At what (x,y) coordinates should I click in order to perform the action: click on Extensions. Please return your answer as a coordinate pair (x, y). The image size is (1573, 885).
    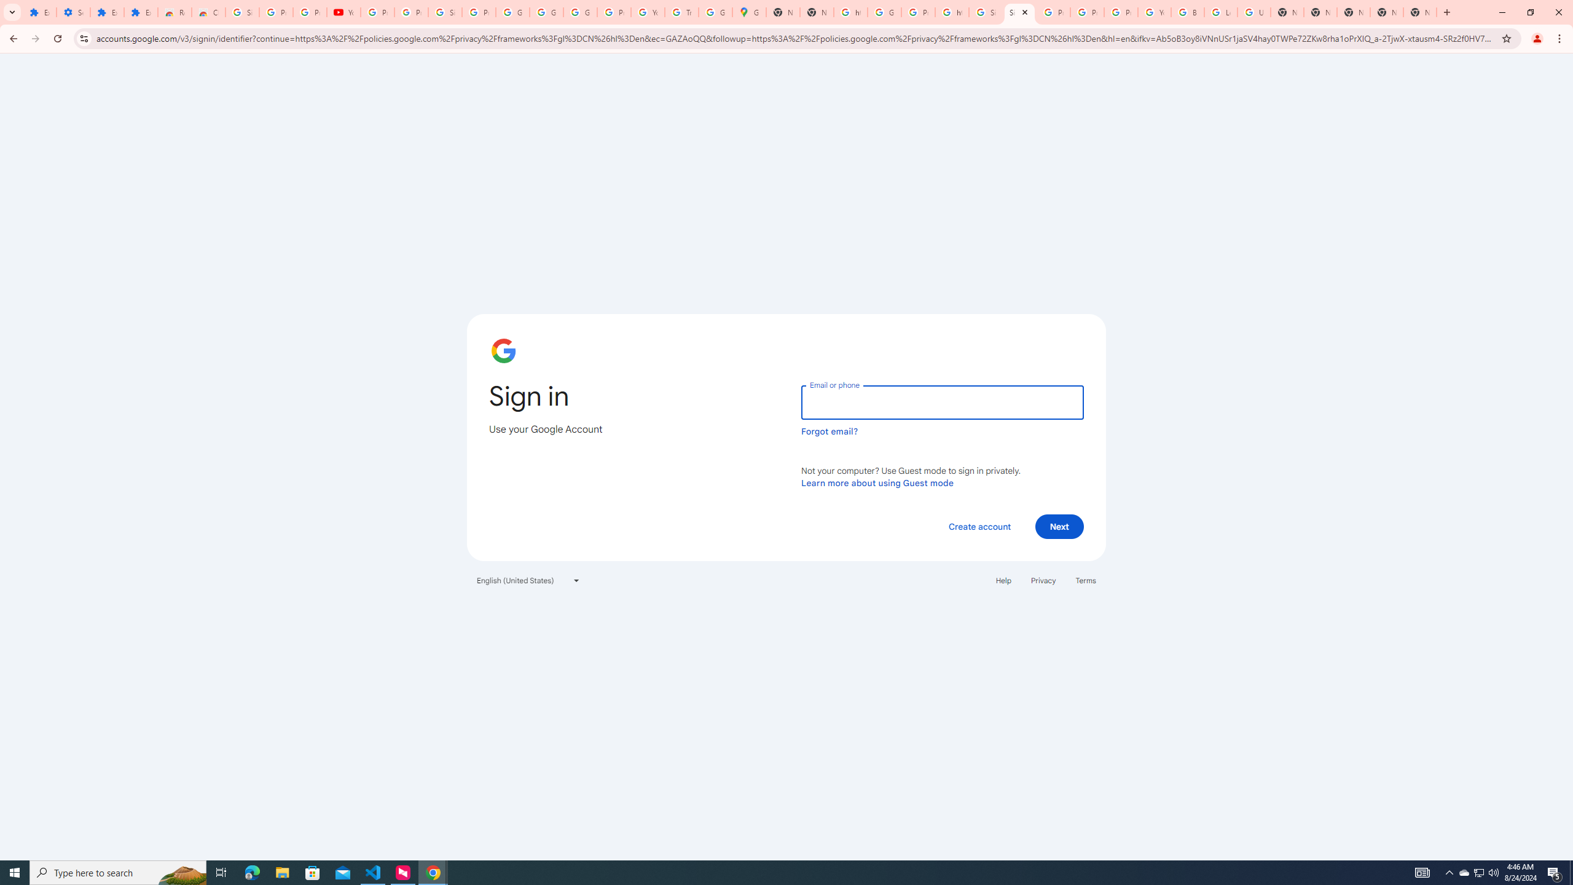
    Looking at the image, I should click on (39, 12).